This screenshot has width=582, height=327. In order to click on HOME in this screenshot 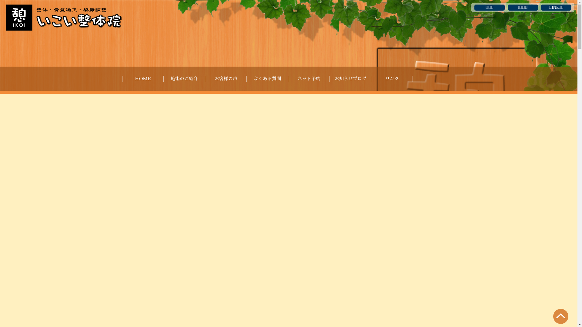, I will do `click(142, 79)`.